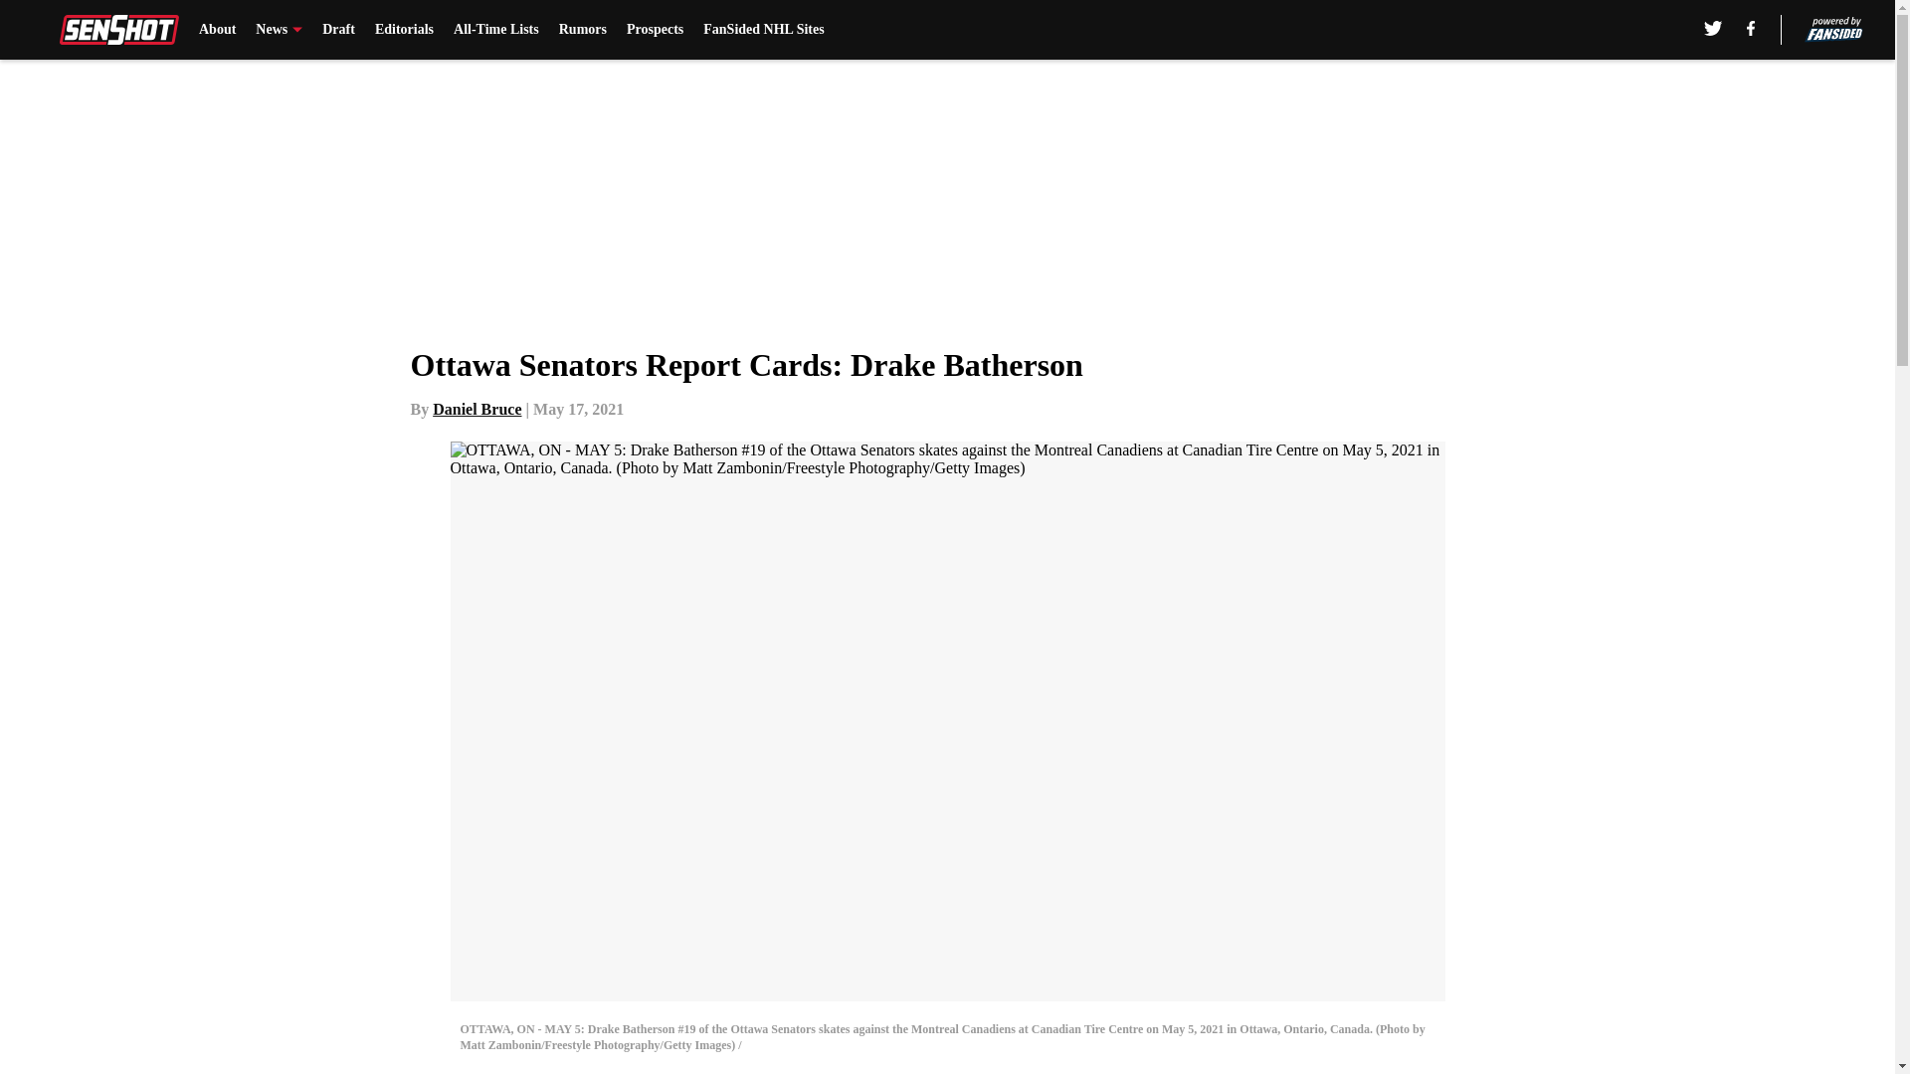  I want to click on Draft, so click(338, 30).